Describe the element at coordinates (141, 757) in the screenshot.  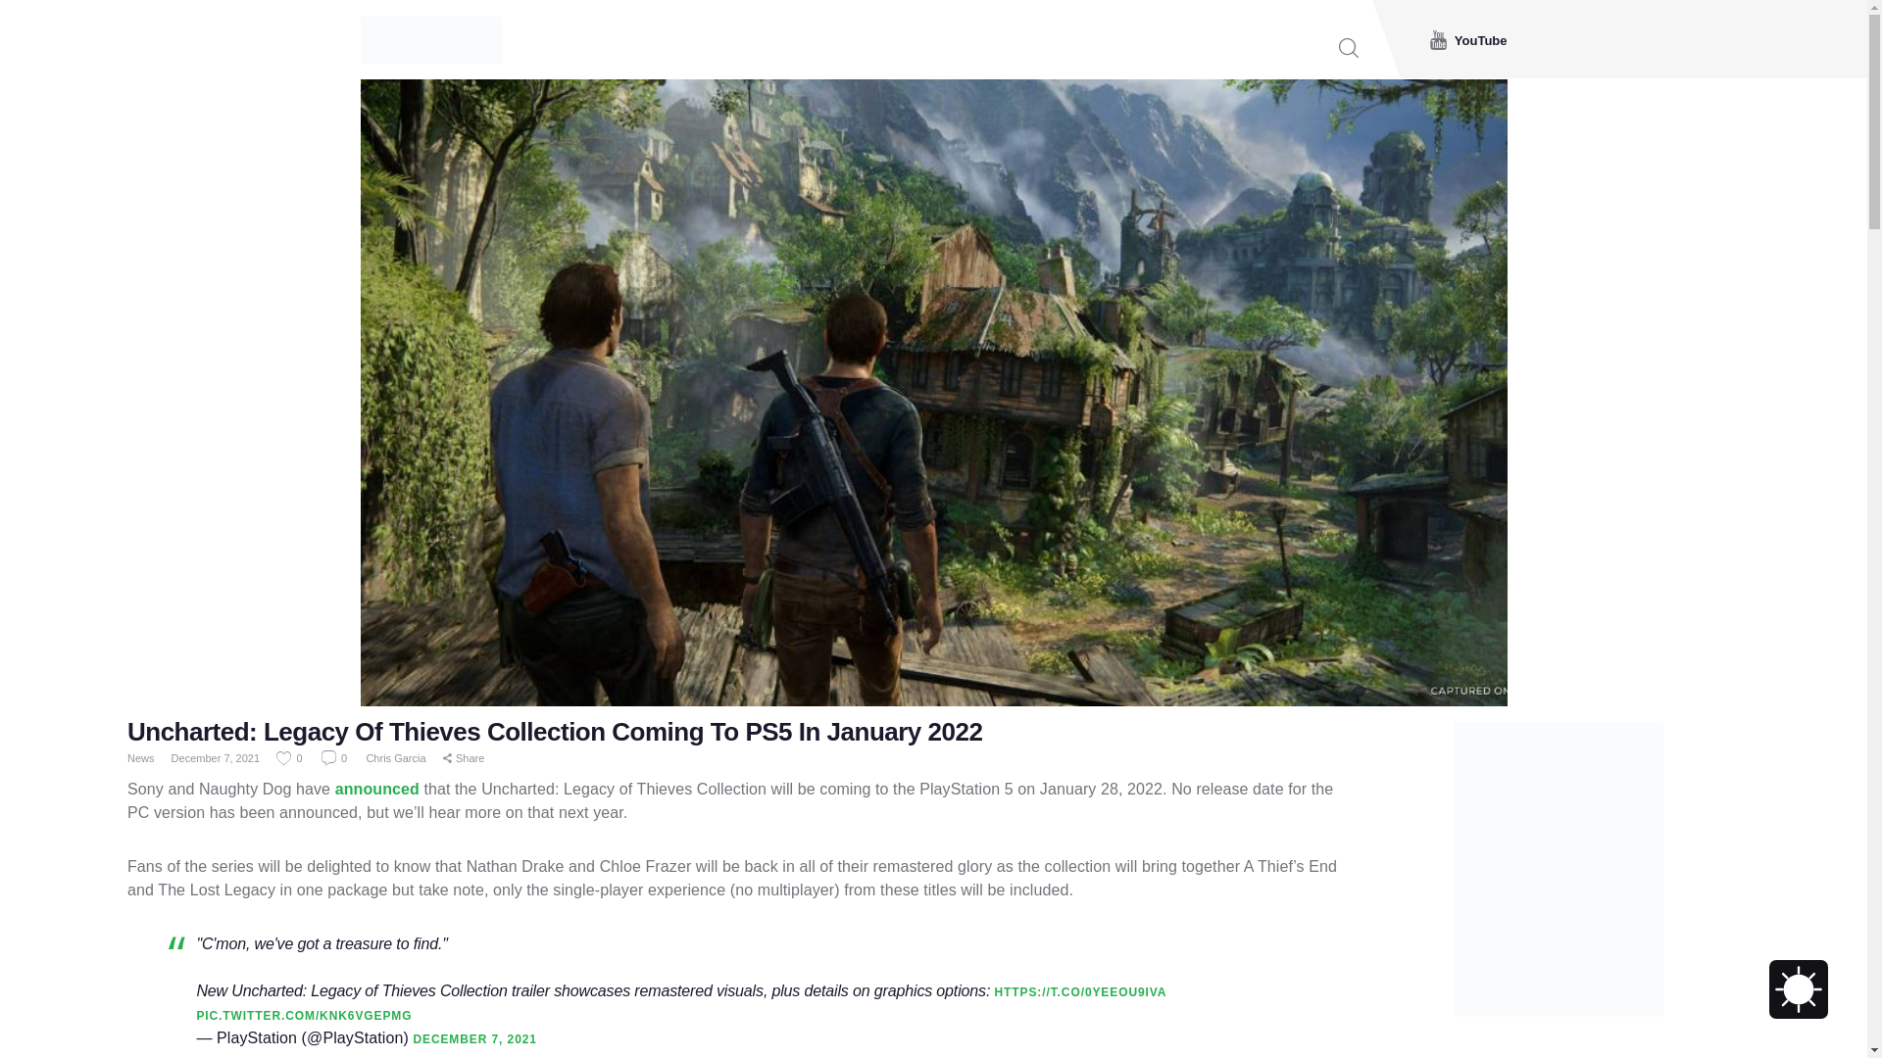
I see `News` at that location.